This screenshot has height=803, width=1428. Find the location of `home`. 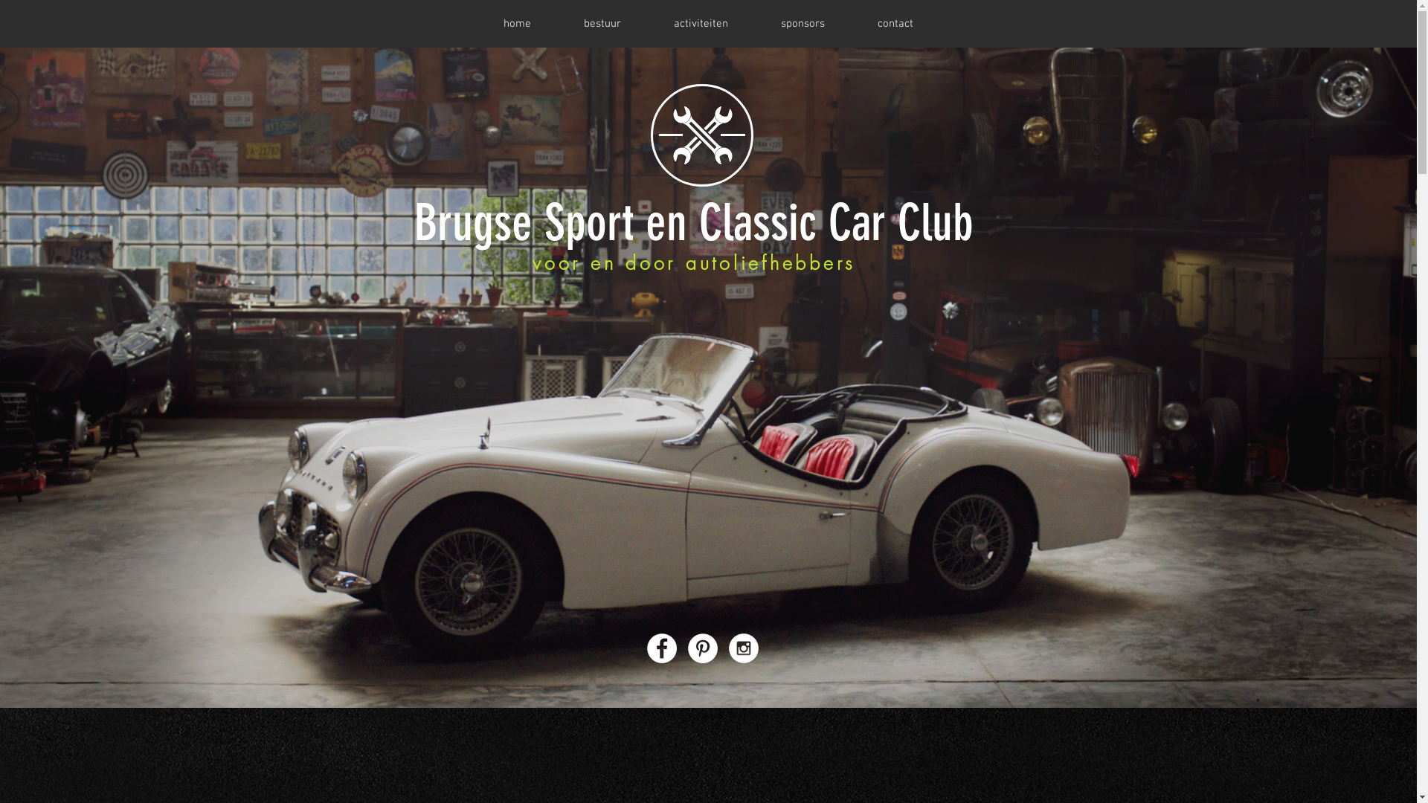

home is located at coordinates (518, 24).